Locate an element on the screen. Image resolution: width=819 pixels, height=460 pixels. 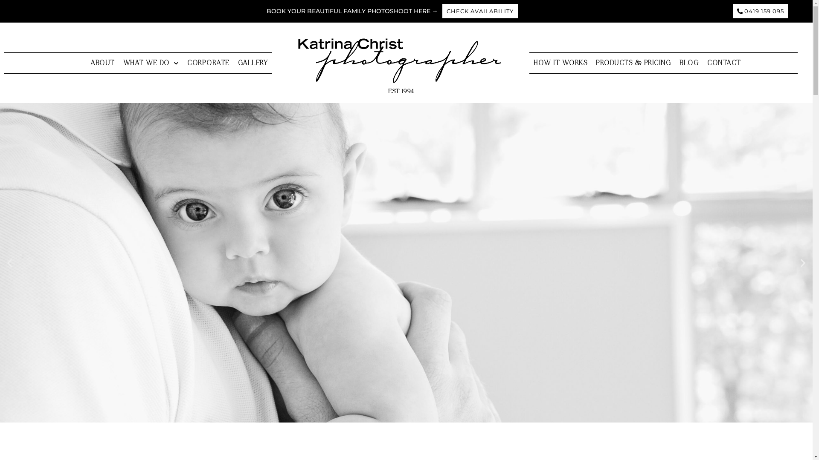
CHECK AVAILABILITY is located at coordinates (480, 11).